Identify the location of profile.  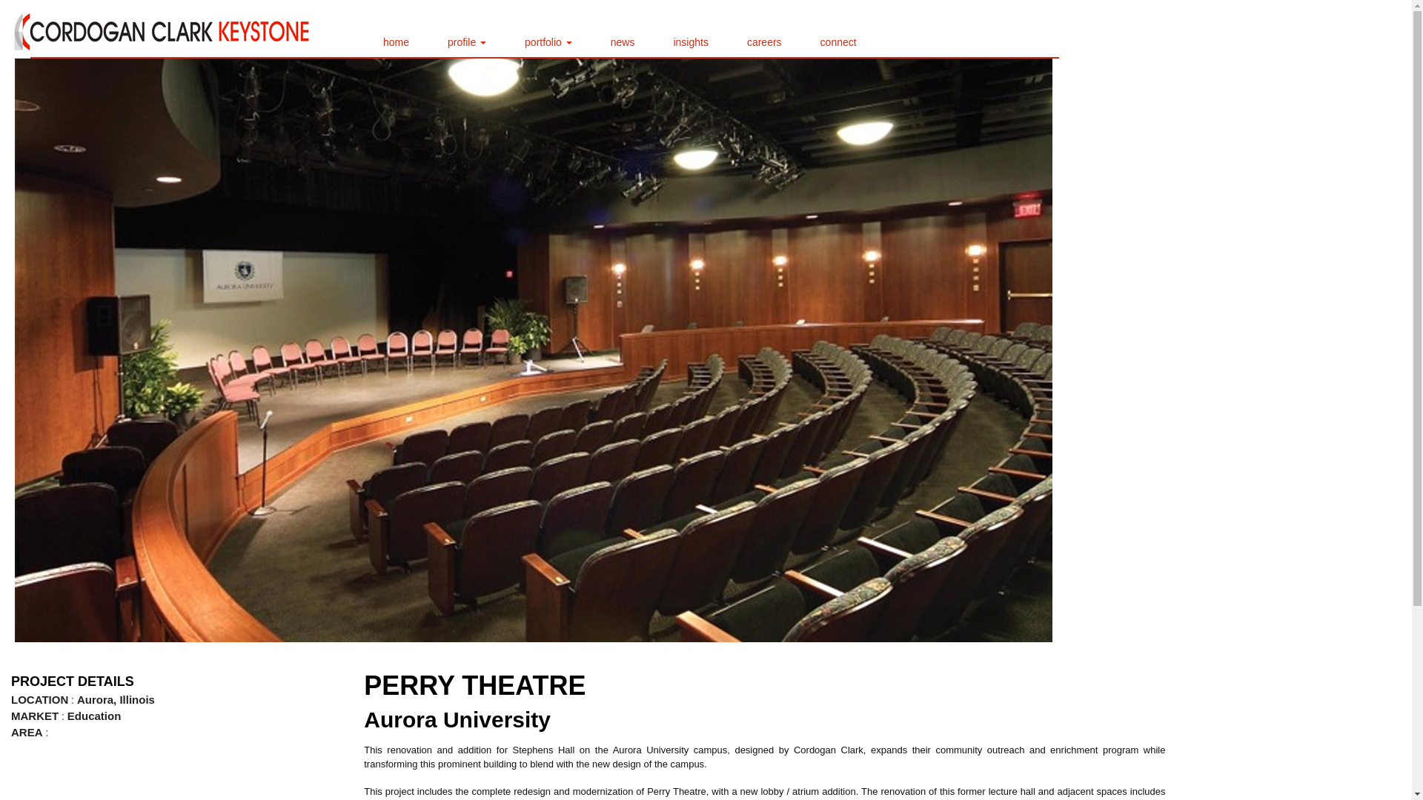
(467, 41).